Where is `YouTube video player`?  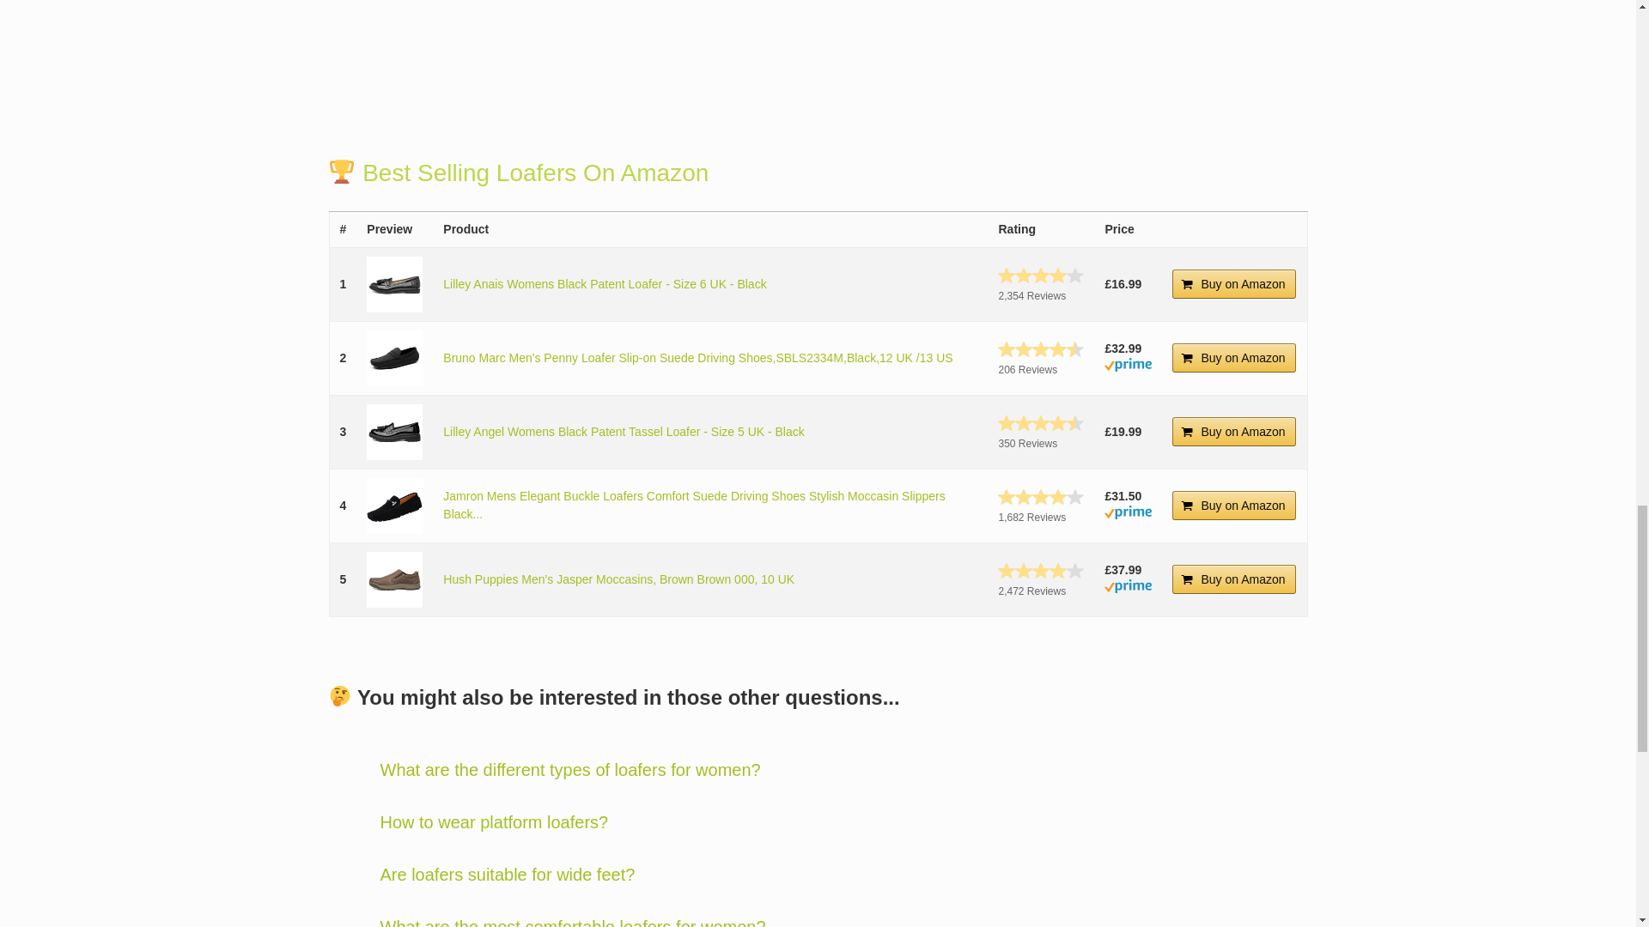
YouTube video player is located at coordinates (670, 43).